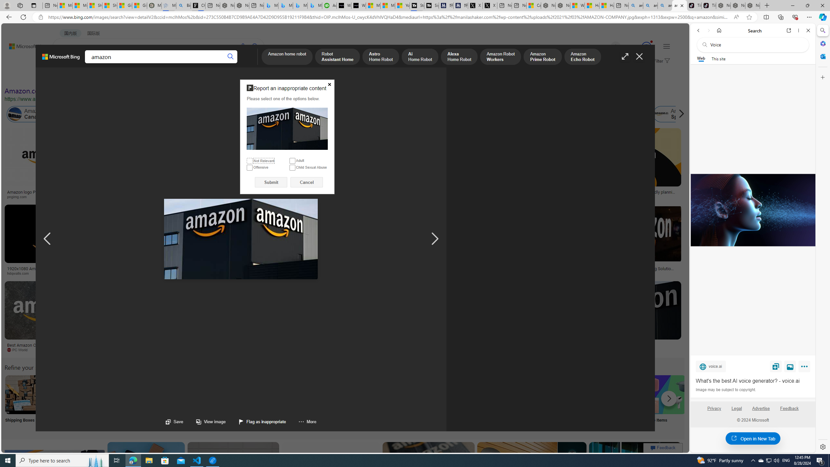  What do you see at coordinates (738, 6) in the screenshot?
I see `Nordace Siena Pro 15 Backpack` at bounding box center [738, 6].